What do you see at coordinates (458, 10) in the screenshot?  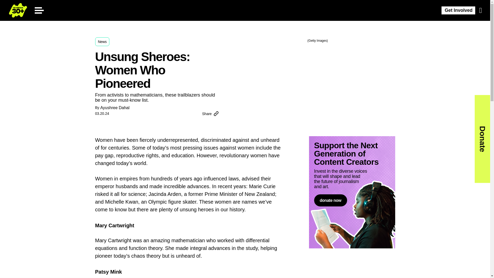 I see `Get Involved` at bounding box center [458, 10].